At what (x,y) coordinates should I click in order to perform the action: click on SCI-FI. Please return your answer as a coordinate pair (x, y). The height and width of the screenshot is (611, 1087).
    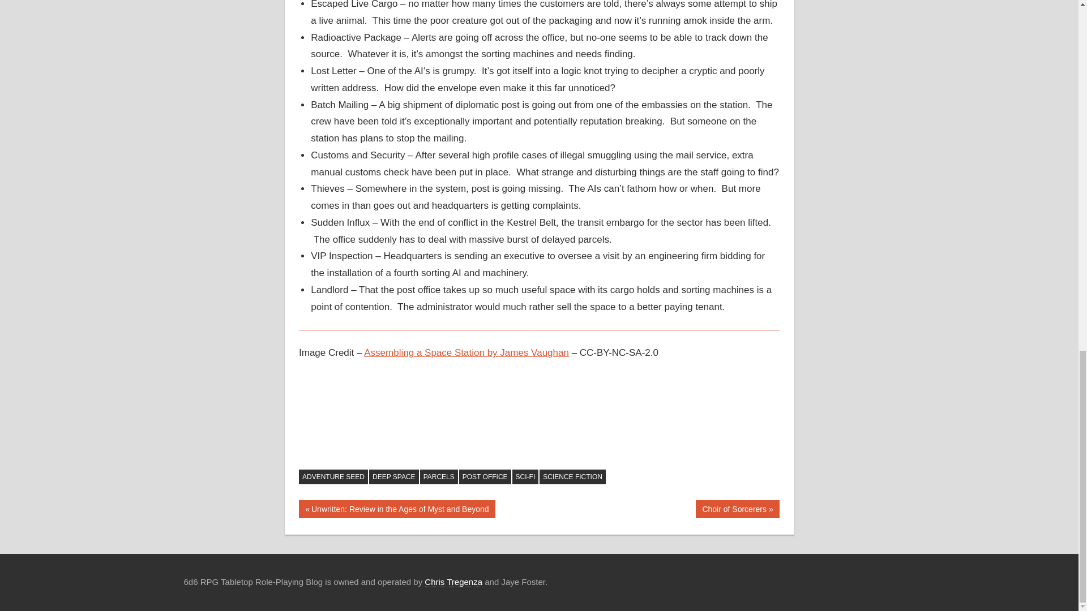
    Looking at the image, I should click on (453, 582).